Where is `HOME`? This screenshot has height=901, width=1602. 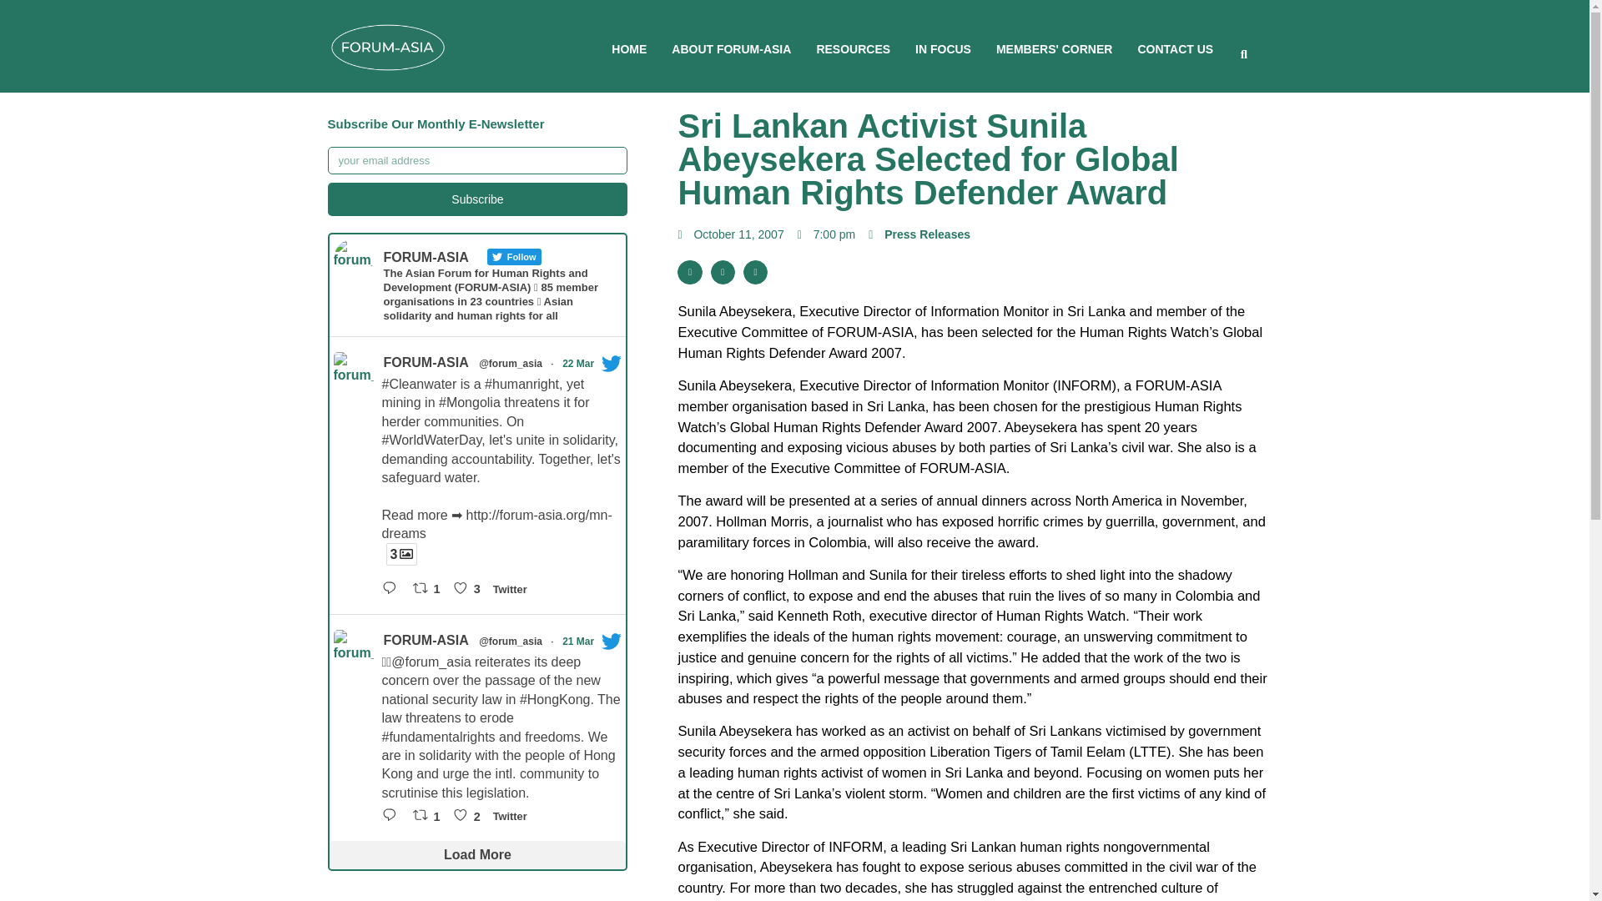 HOME is located at coordinates (629, 48).